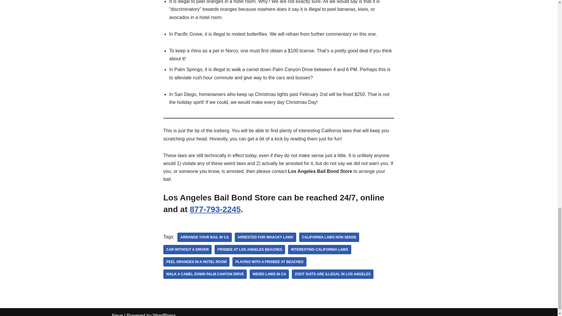 This screenshot has height=316, width=562. What do you see at coordinates (250, 250) in the screenshot?
I see `FRISBEE AT LOS ANGELES BEACHES` at bounding box center [250, 250].